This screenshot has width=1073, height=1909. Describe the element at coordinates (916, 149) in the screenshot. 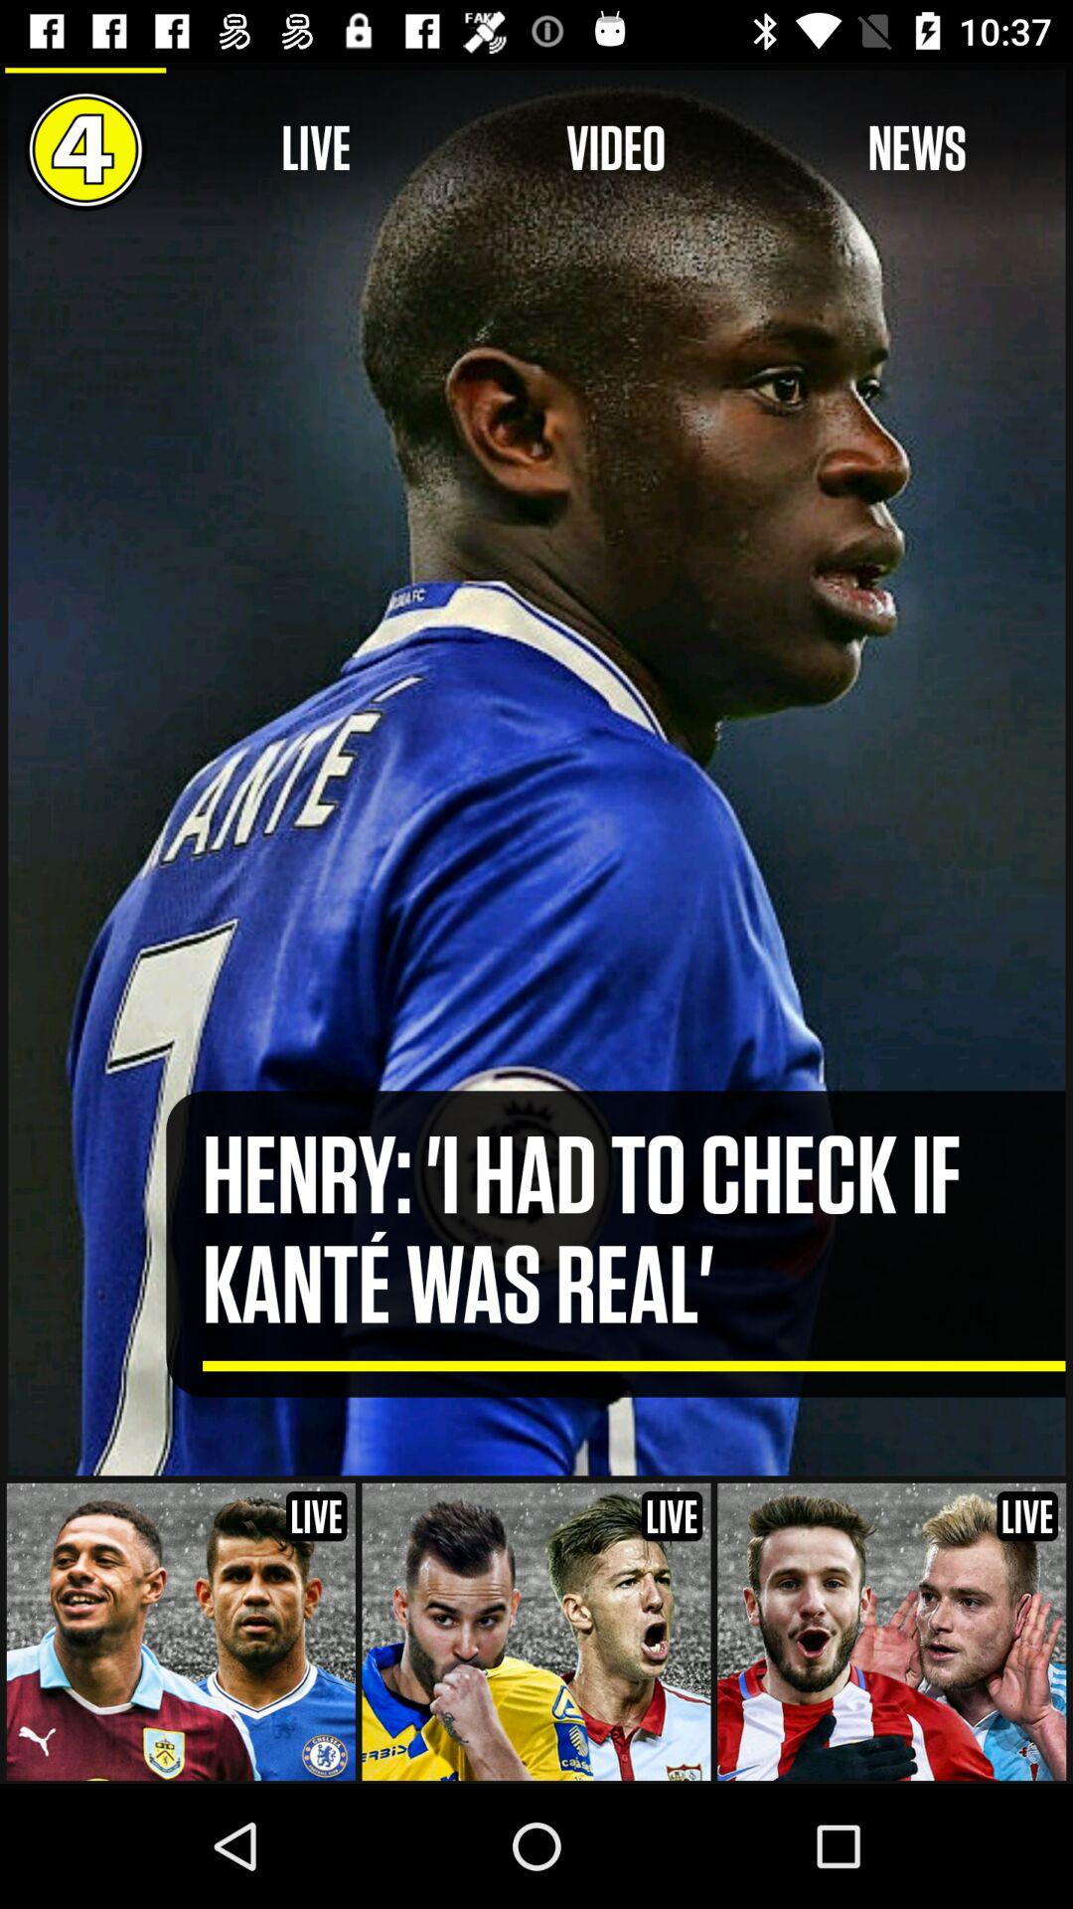

I see `select the news` at that location.